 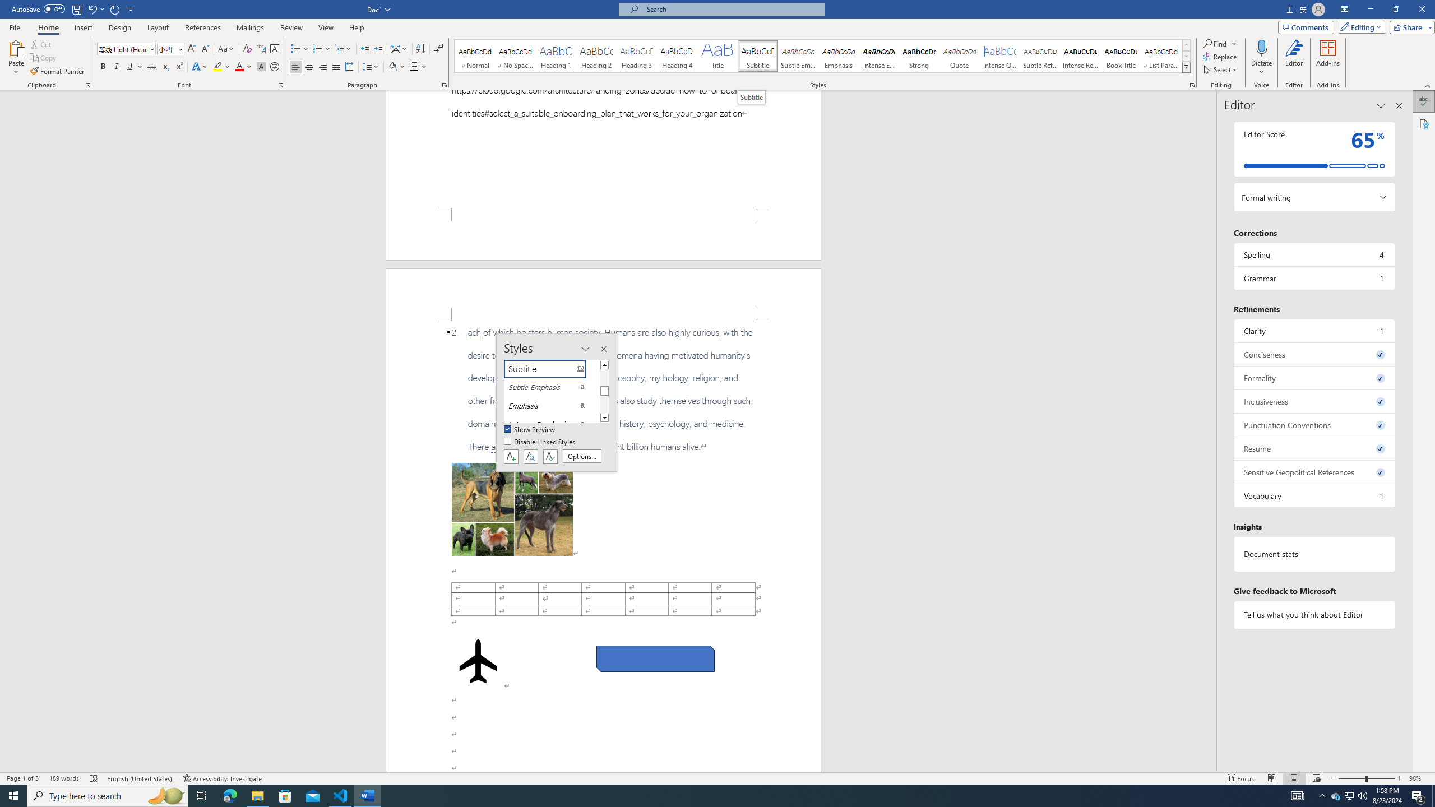 I want to click on Font Size, so click(x=167, y=48).